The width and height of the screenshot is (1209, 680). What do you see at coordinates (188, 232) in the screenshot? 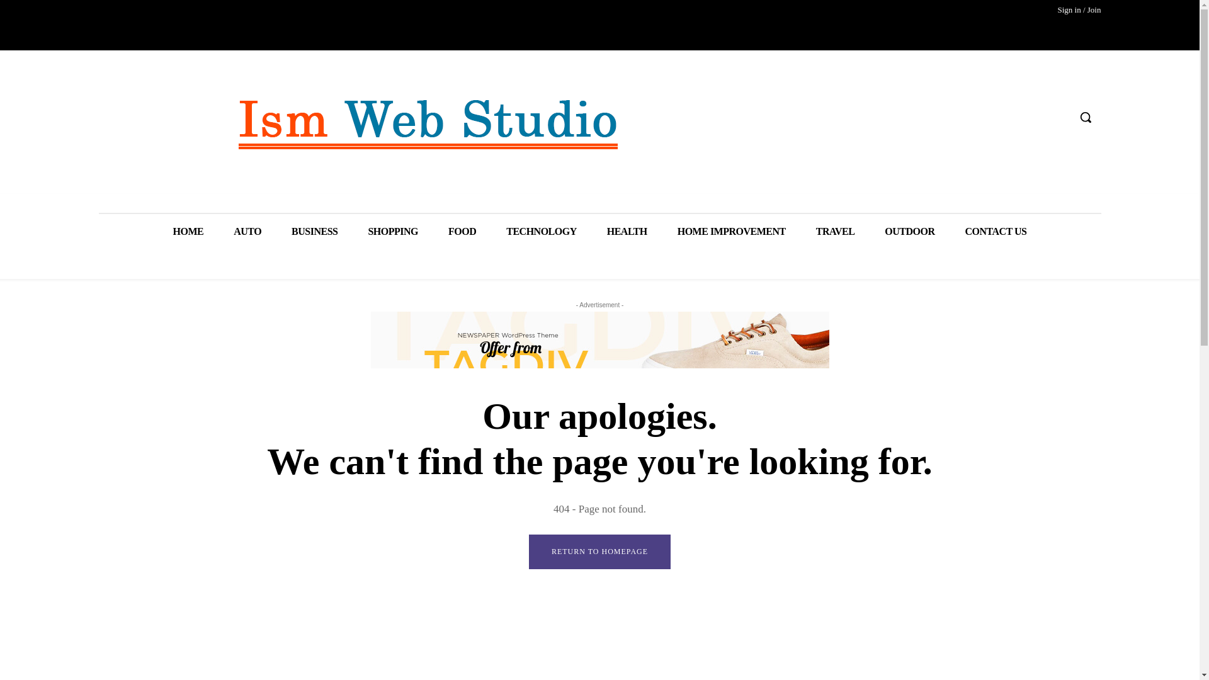
I see `HOME` at bounding box center [188, 232].